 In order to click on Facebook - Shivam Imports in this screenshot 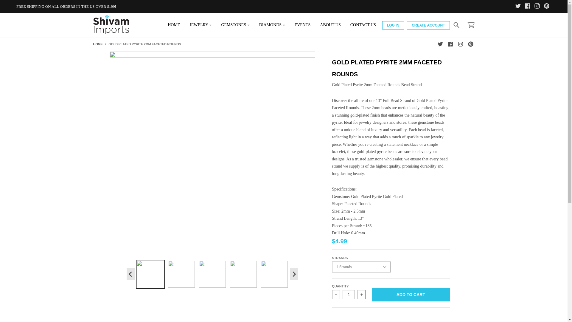, I will do `click(450, 44)`.